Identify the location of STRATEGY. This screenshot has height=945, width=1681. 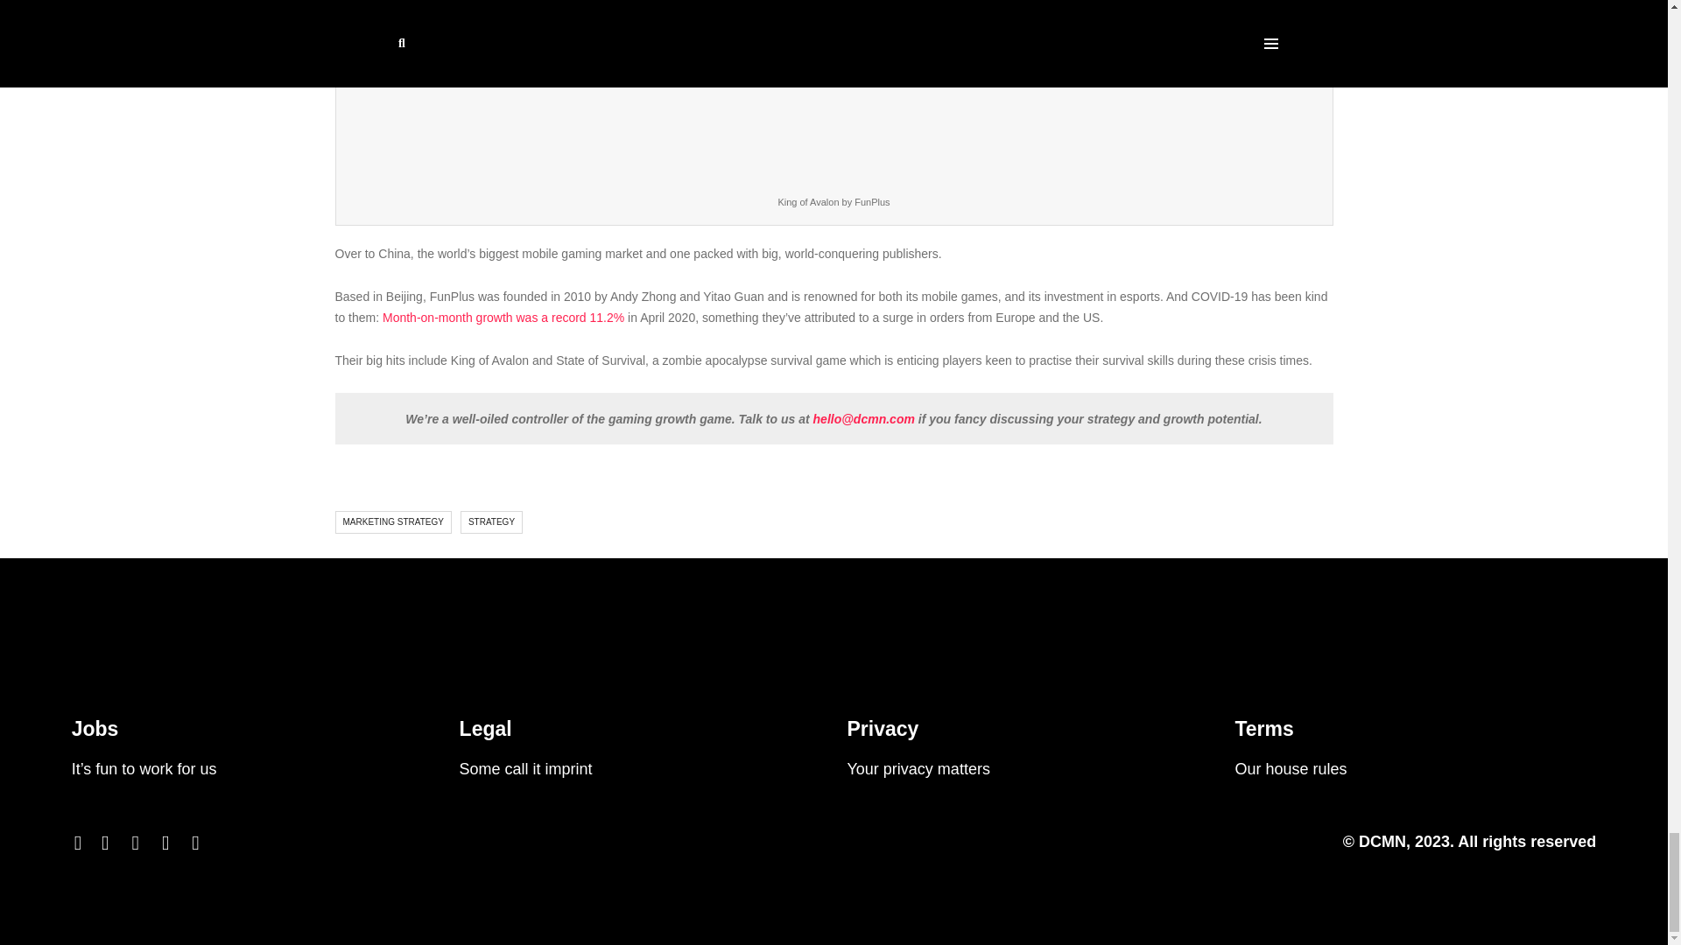
(492, 522).